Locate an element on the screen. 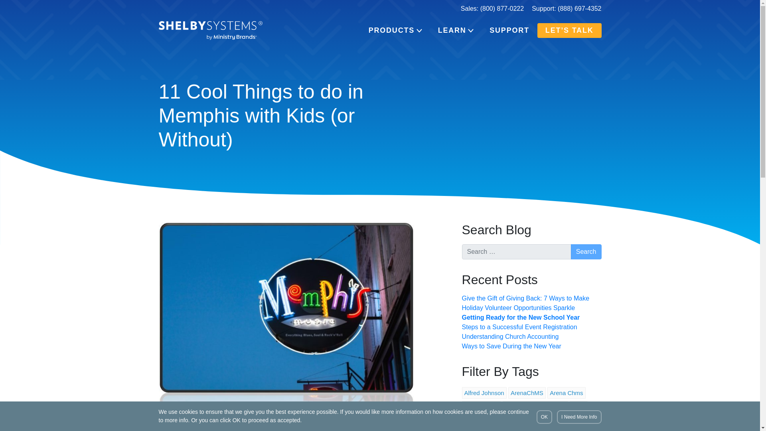 The image size is (766, 431). Search is located at coordinates (586, 252).